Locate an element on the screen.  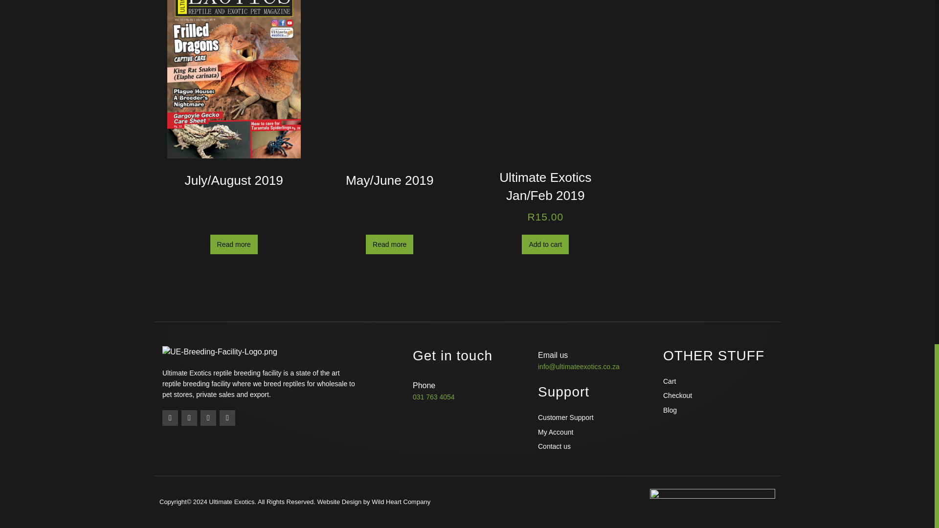
Read more is located at coordinates (389, 244).